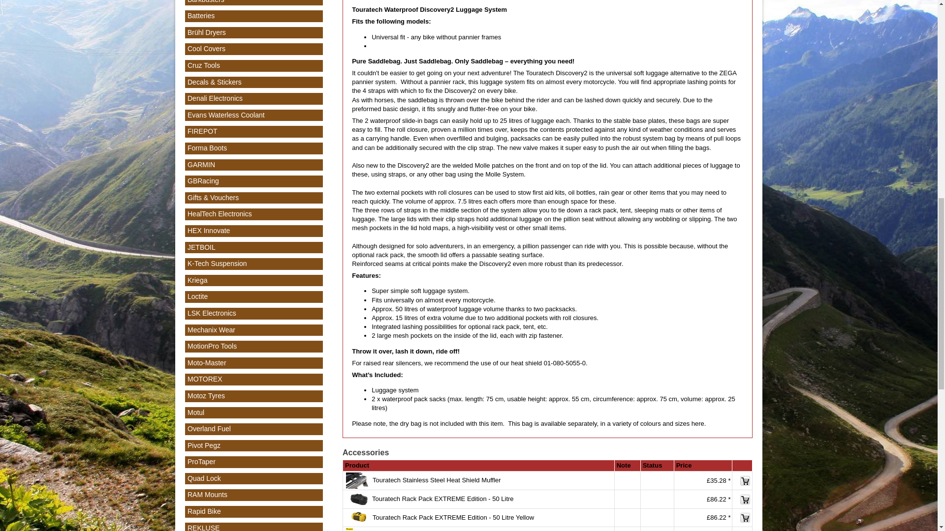  Describe the element at coordinates (657, 499) in the screenshot. I see `In stock` at that location.